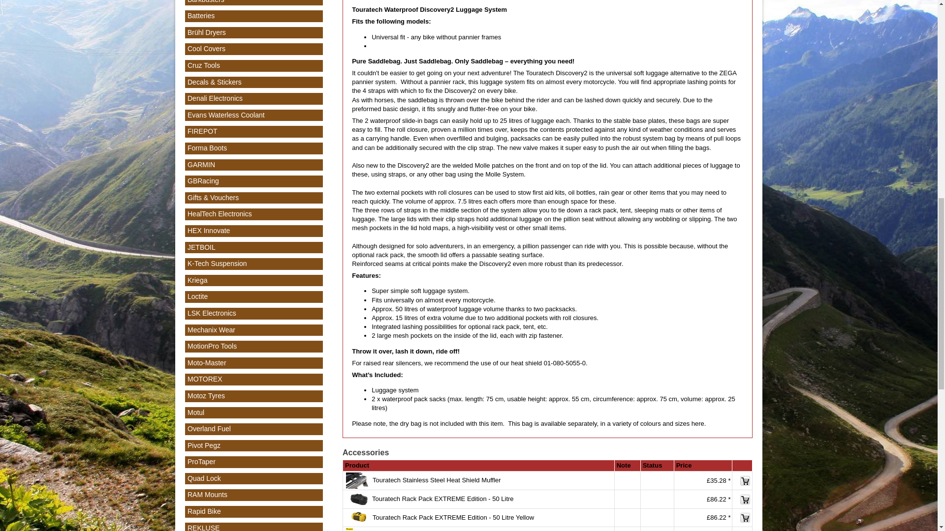  Describe the element at coordinates (657, 499) in the screenshot. I see `In stock` at that location.